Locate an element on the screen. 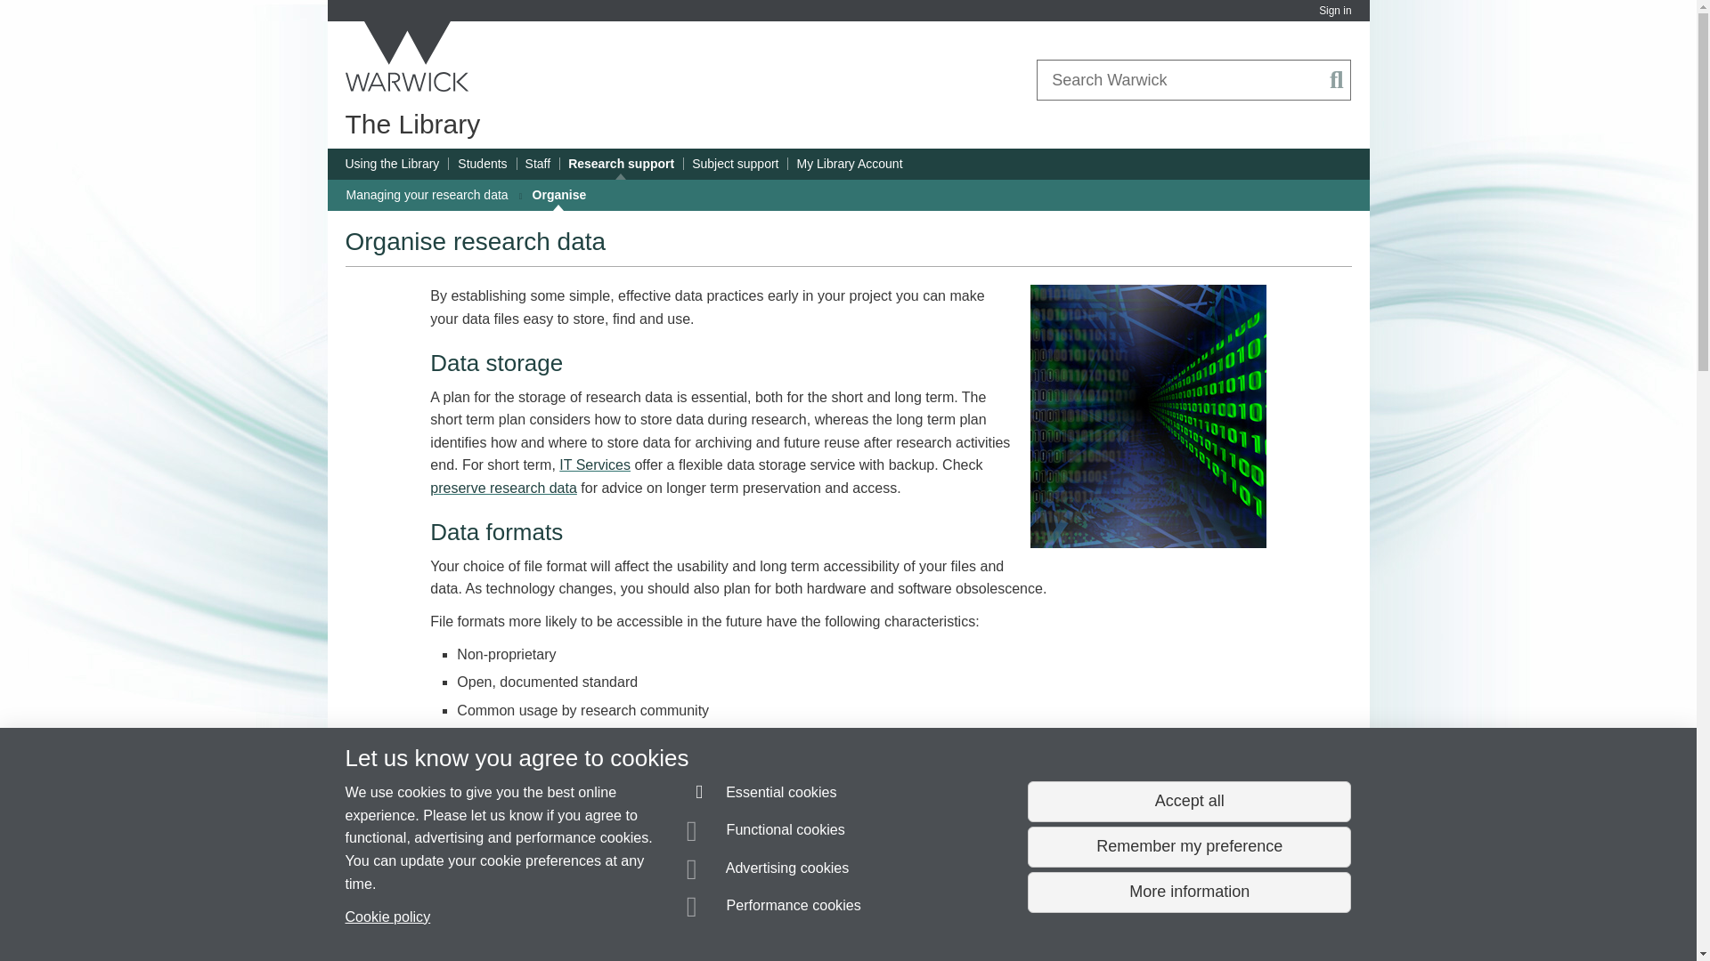 The width and height of the screenshot is (1710, 961). Essential cookies are always on is located at coordinates (762, 795).